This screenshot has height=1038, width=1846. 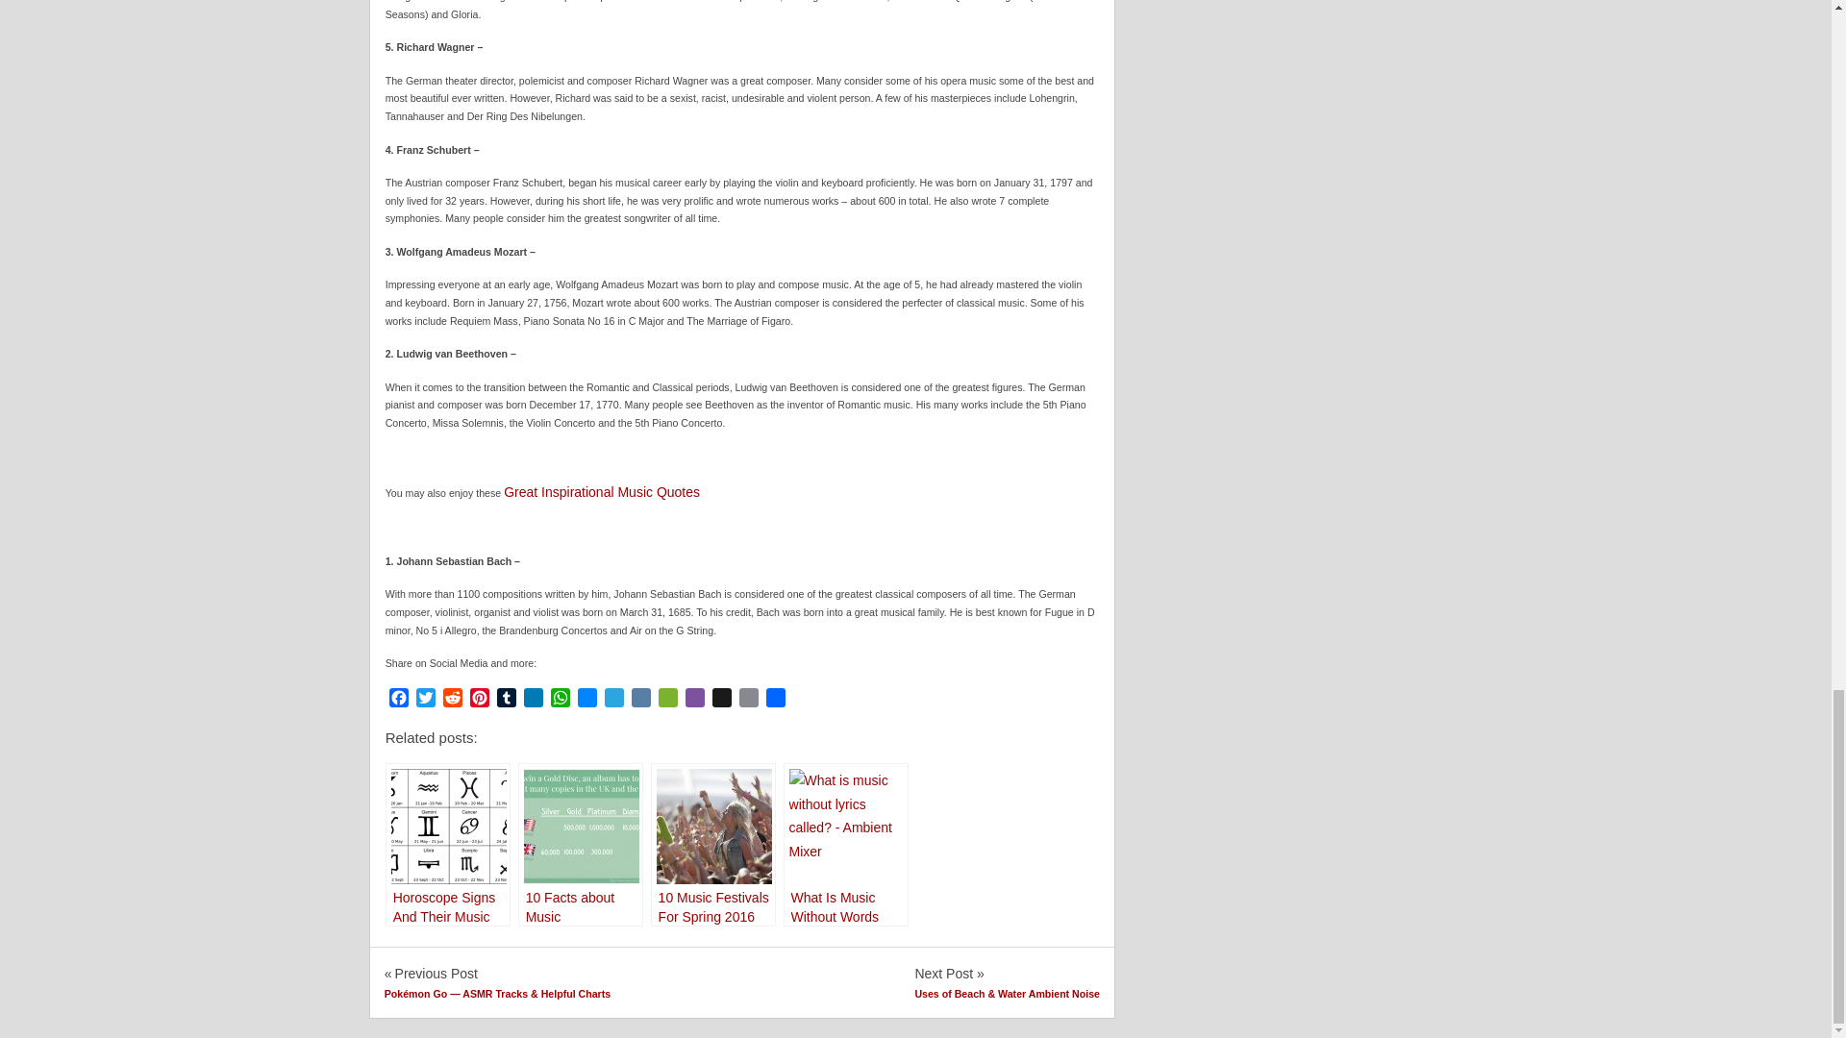 I want to click on Reddit, so click(x=452, y=700).